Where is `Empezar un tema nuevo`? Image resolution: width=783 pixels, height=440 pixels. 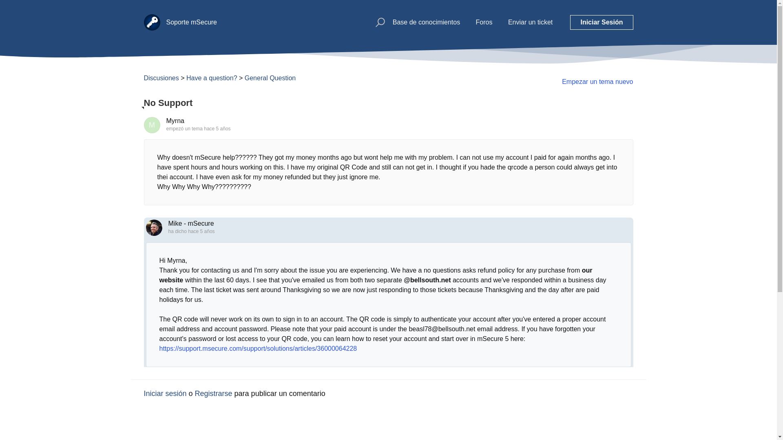 Empezar un tema nuevo is located at coordinates (597, 81).